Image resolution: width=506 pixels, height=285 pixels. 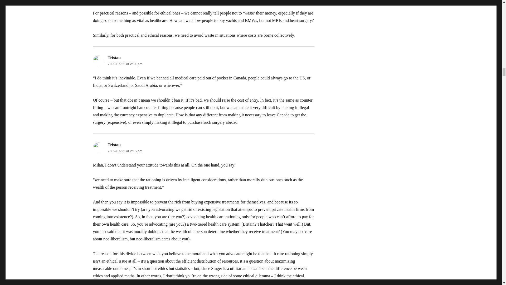 I want to click on 2009-07-22 at 2:15 pm, so click(x=125, y=151).